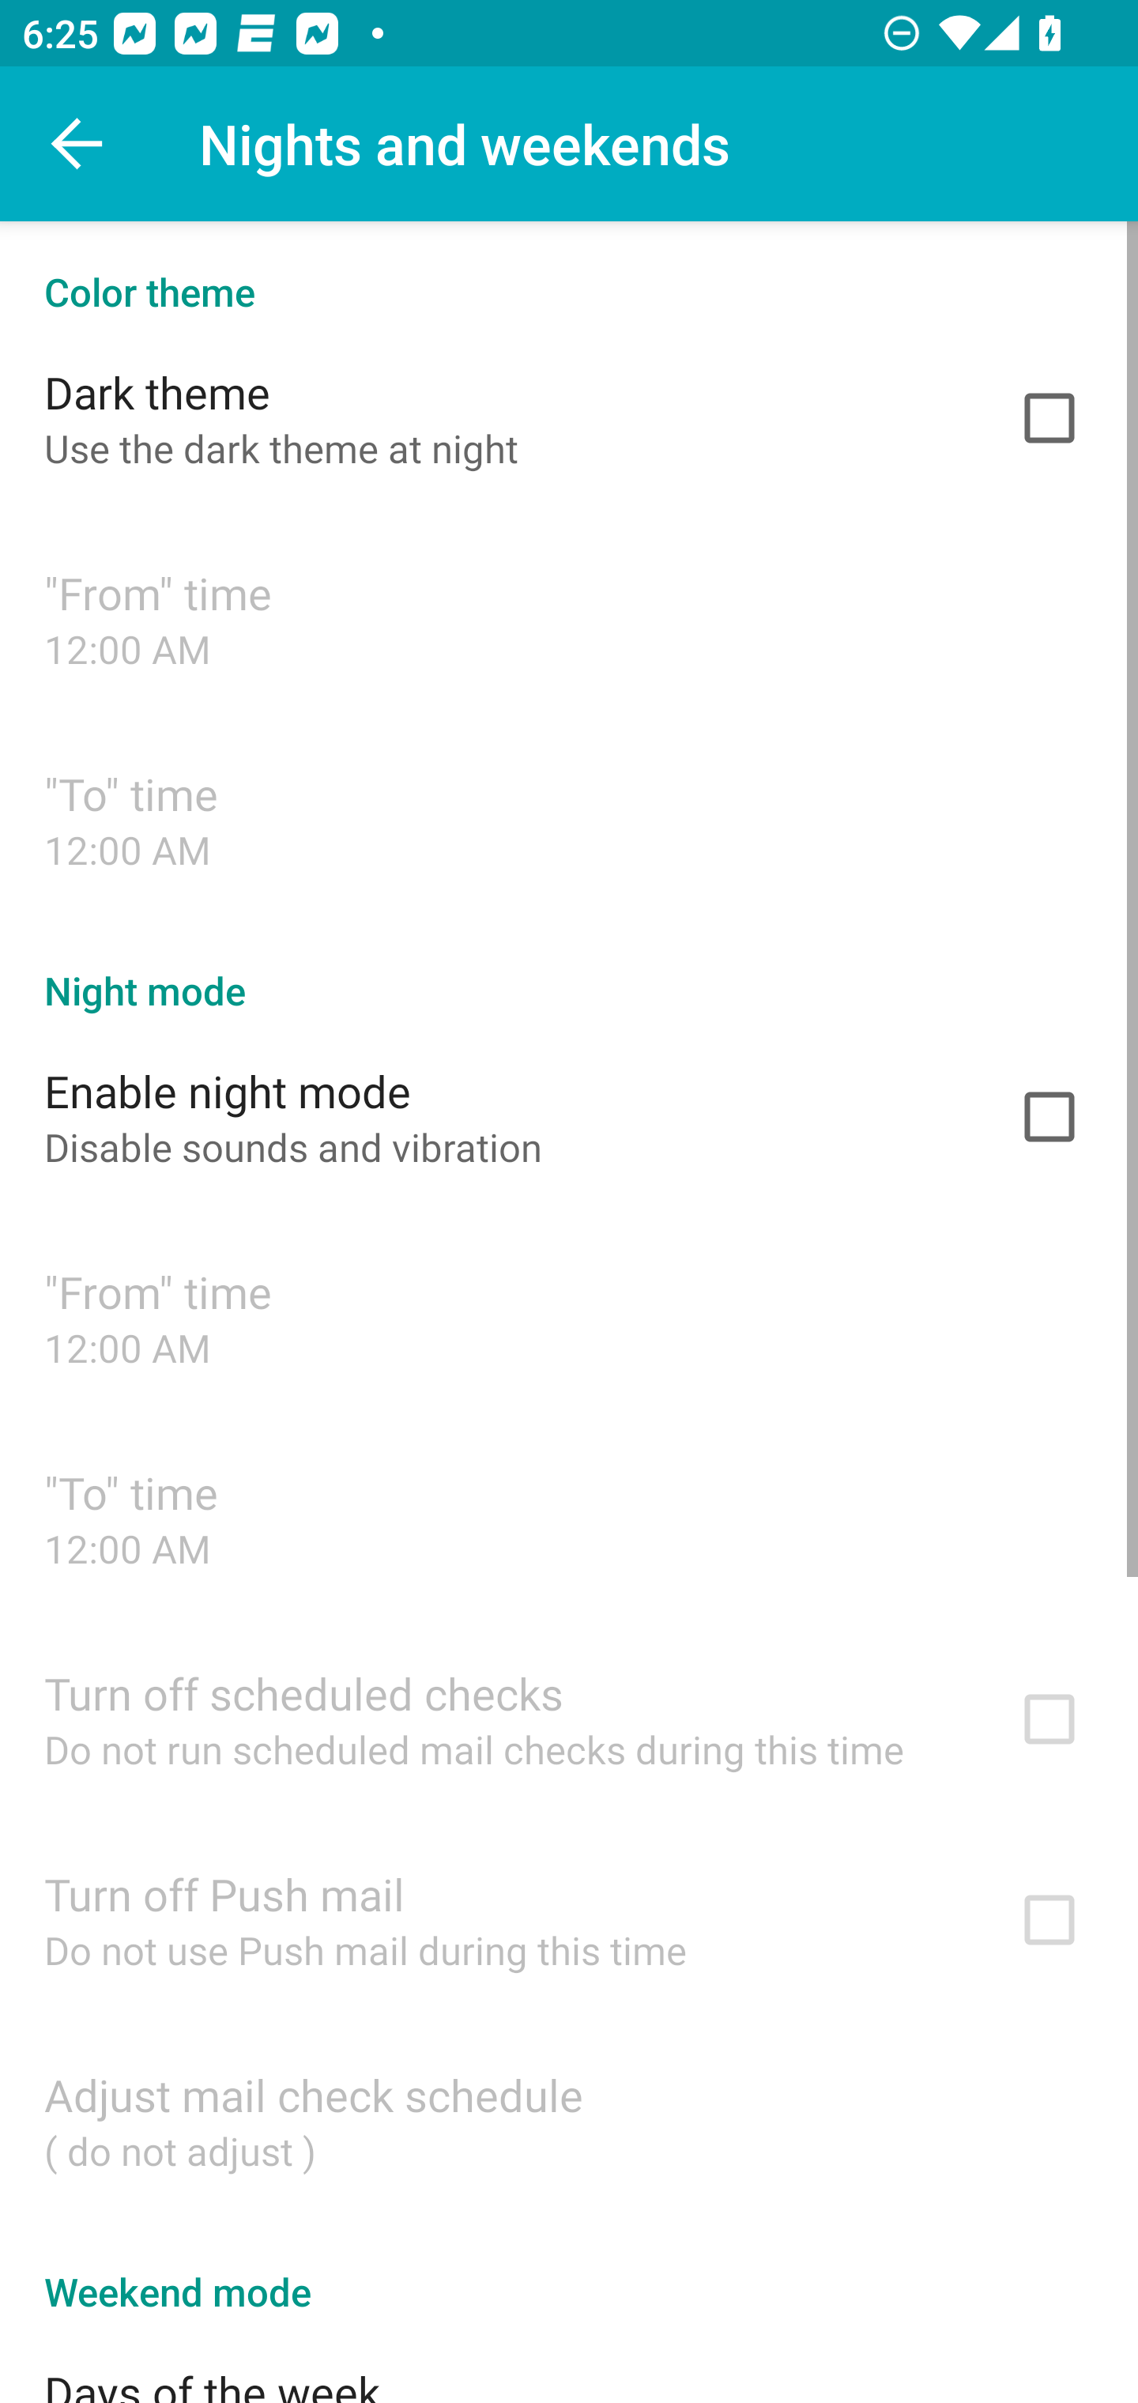 The image size is (1138, 2403). What do you see at coordinates (569, 1518) in the screenshot?
I see `"To" time 12:00 AM` at bounding box center [569, 1518].